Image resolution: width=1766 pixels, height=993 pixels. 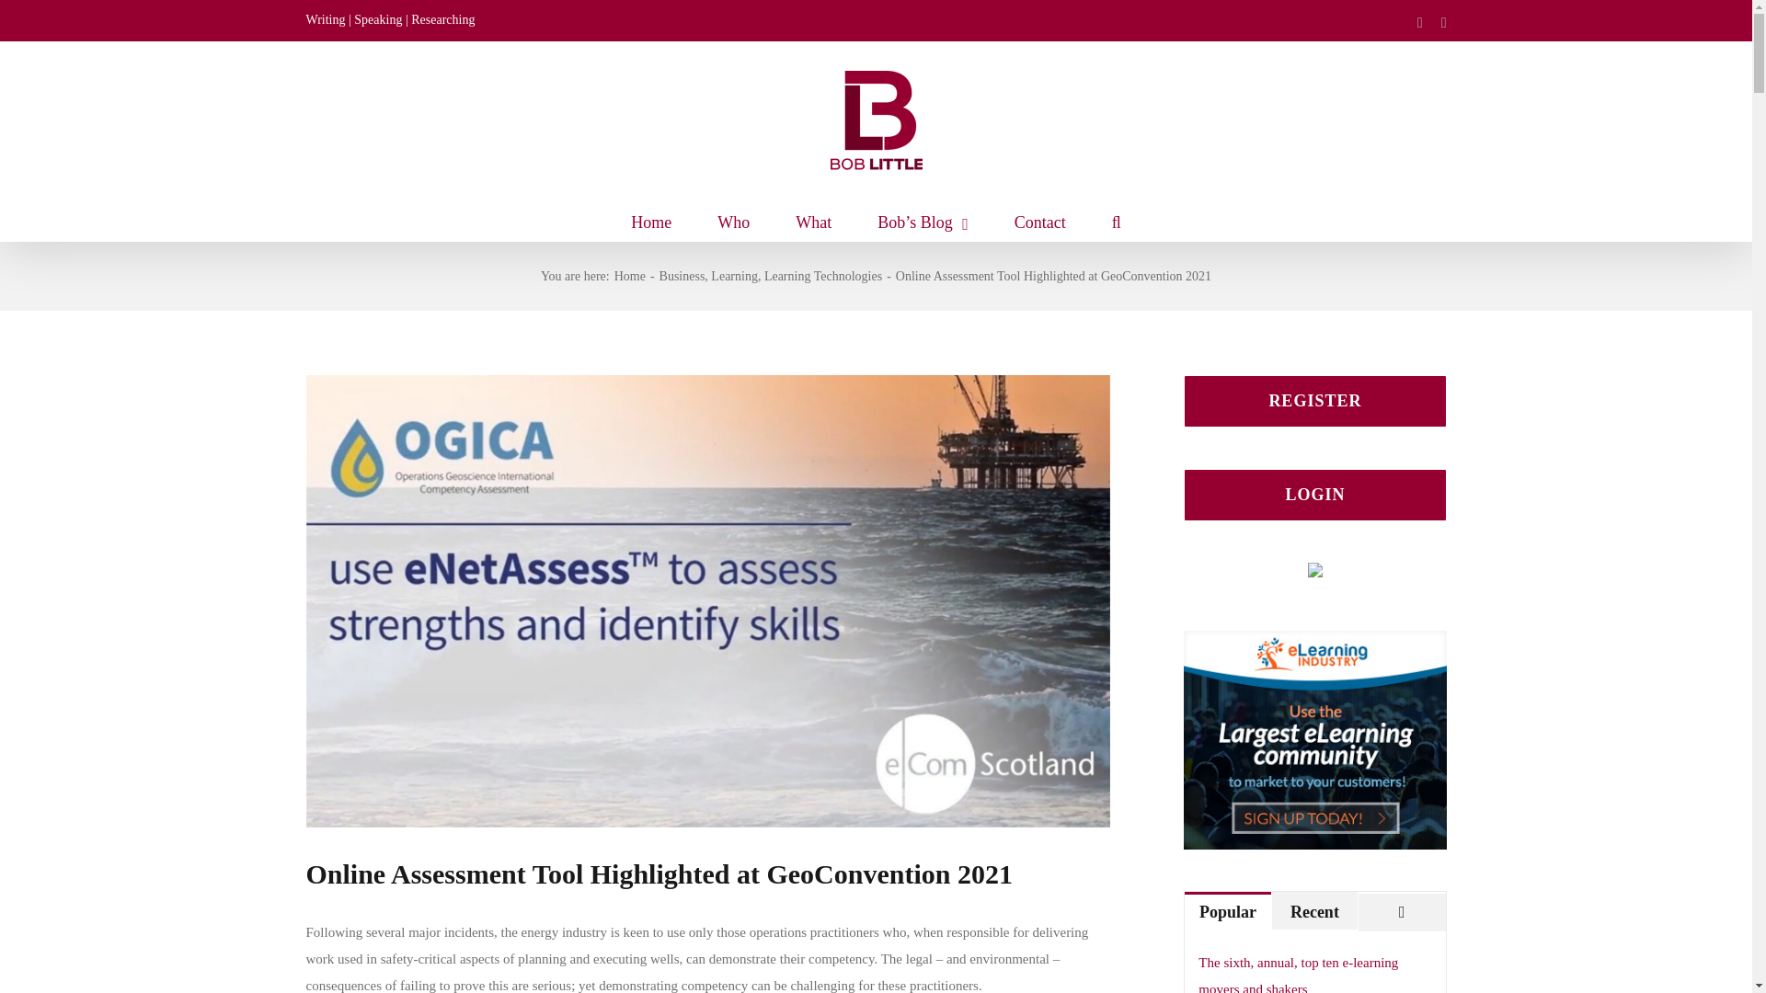 What do you see at coordinates (325, 20) in the screenshot?
I see `Writing` at bounding box center [325, 20].